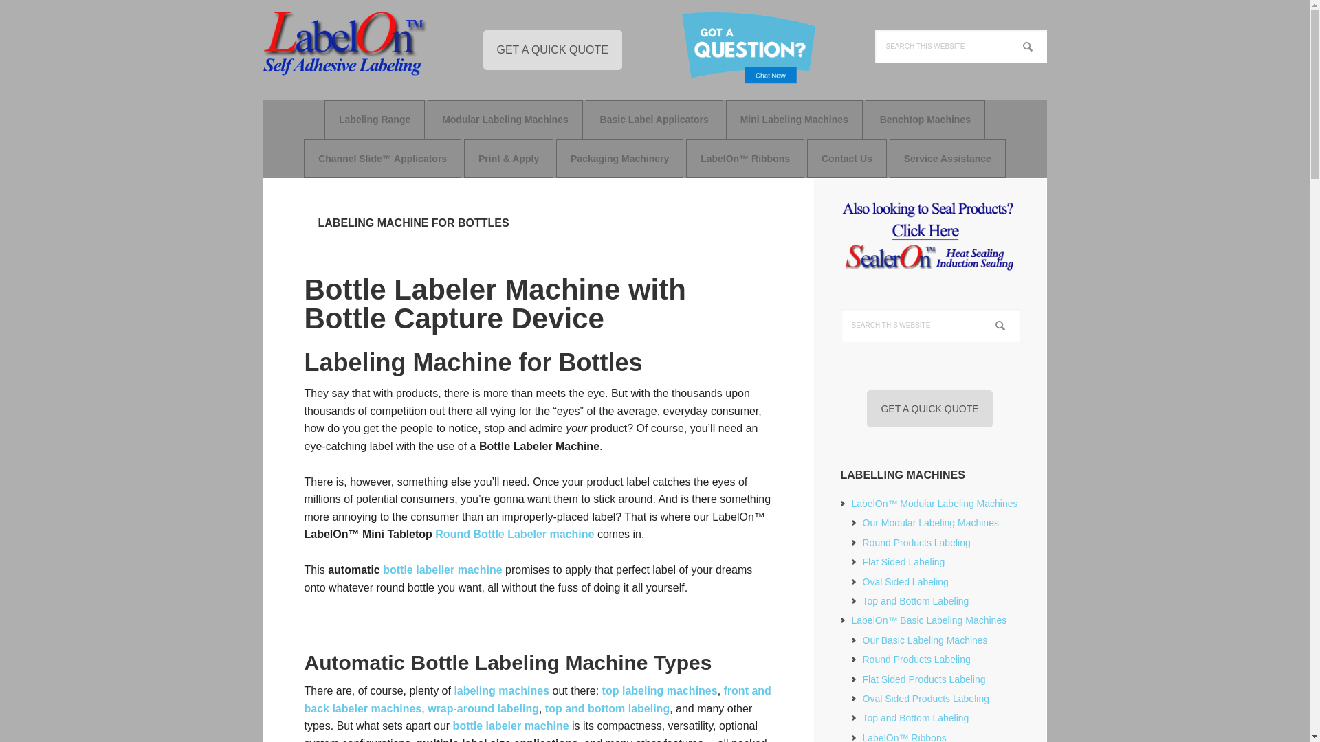 This screenshot has width=1320, height=742. I want to click on Labeling Range, so click(374, 119).